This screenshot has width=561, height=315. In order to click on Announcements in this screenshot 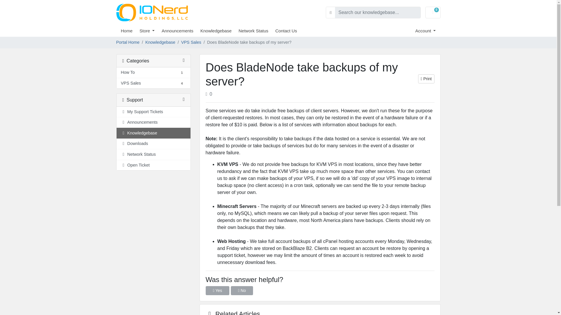, I will do `click(181, 31)`.